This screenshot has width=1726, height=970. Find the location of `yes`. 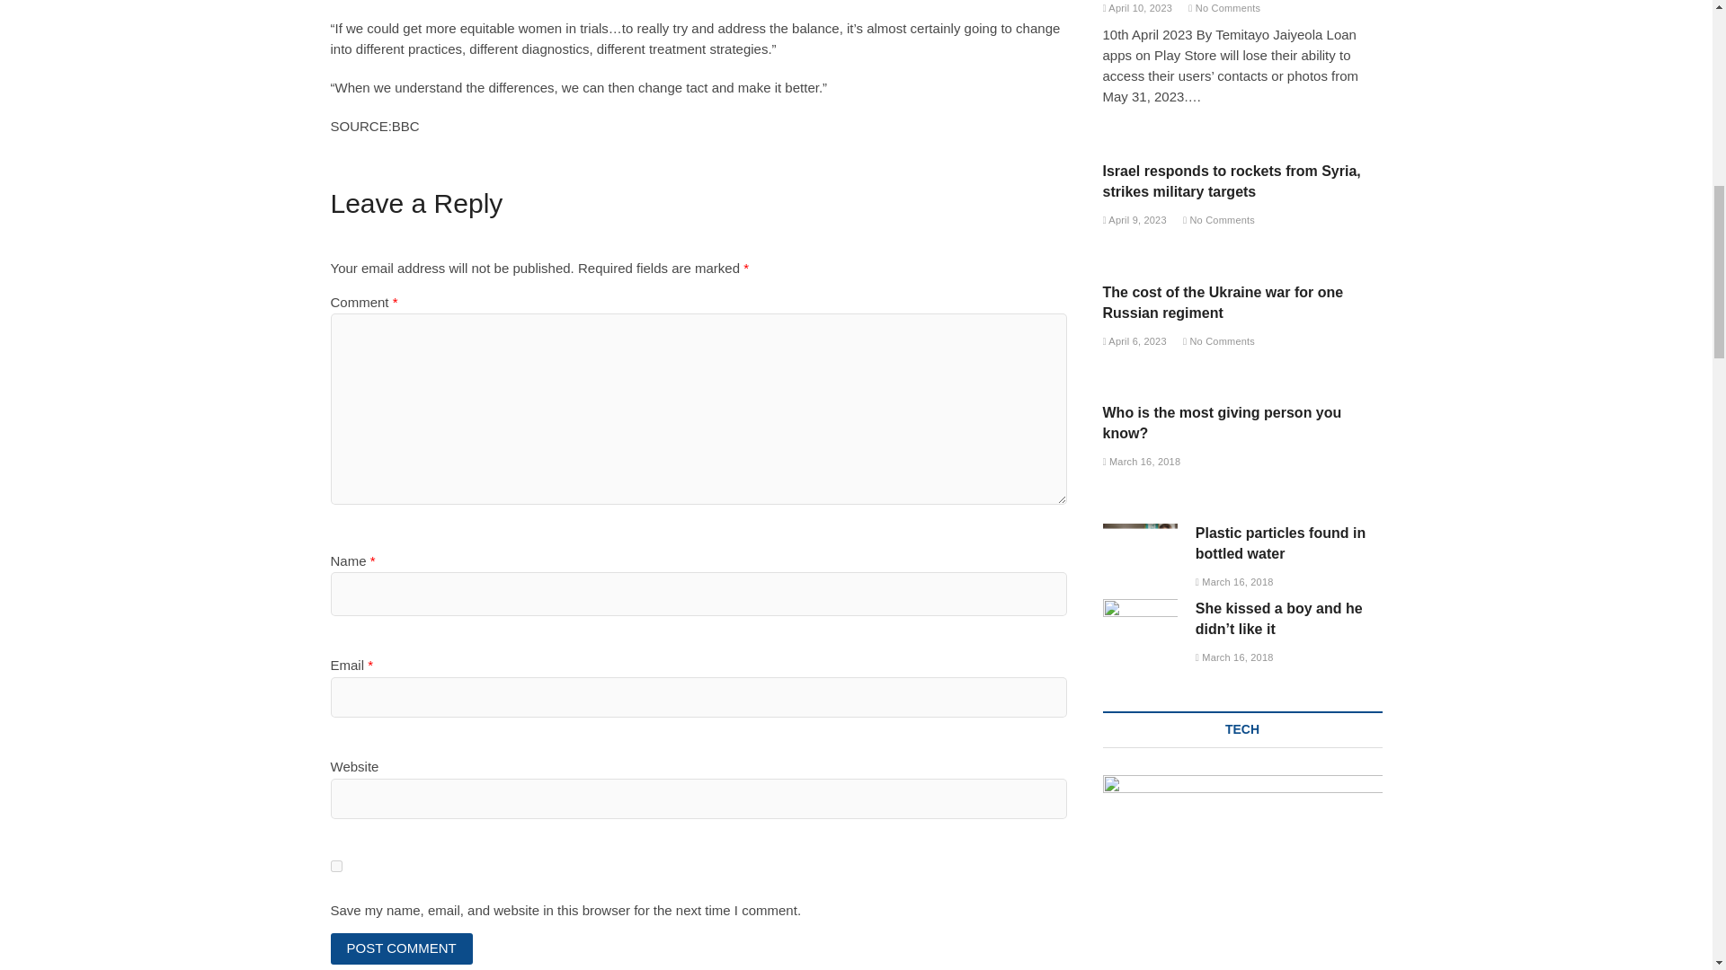

yes is located at coordinates (336, 866).